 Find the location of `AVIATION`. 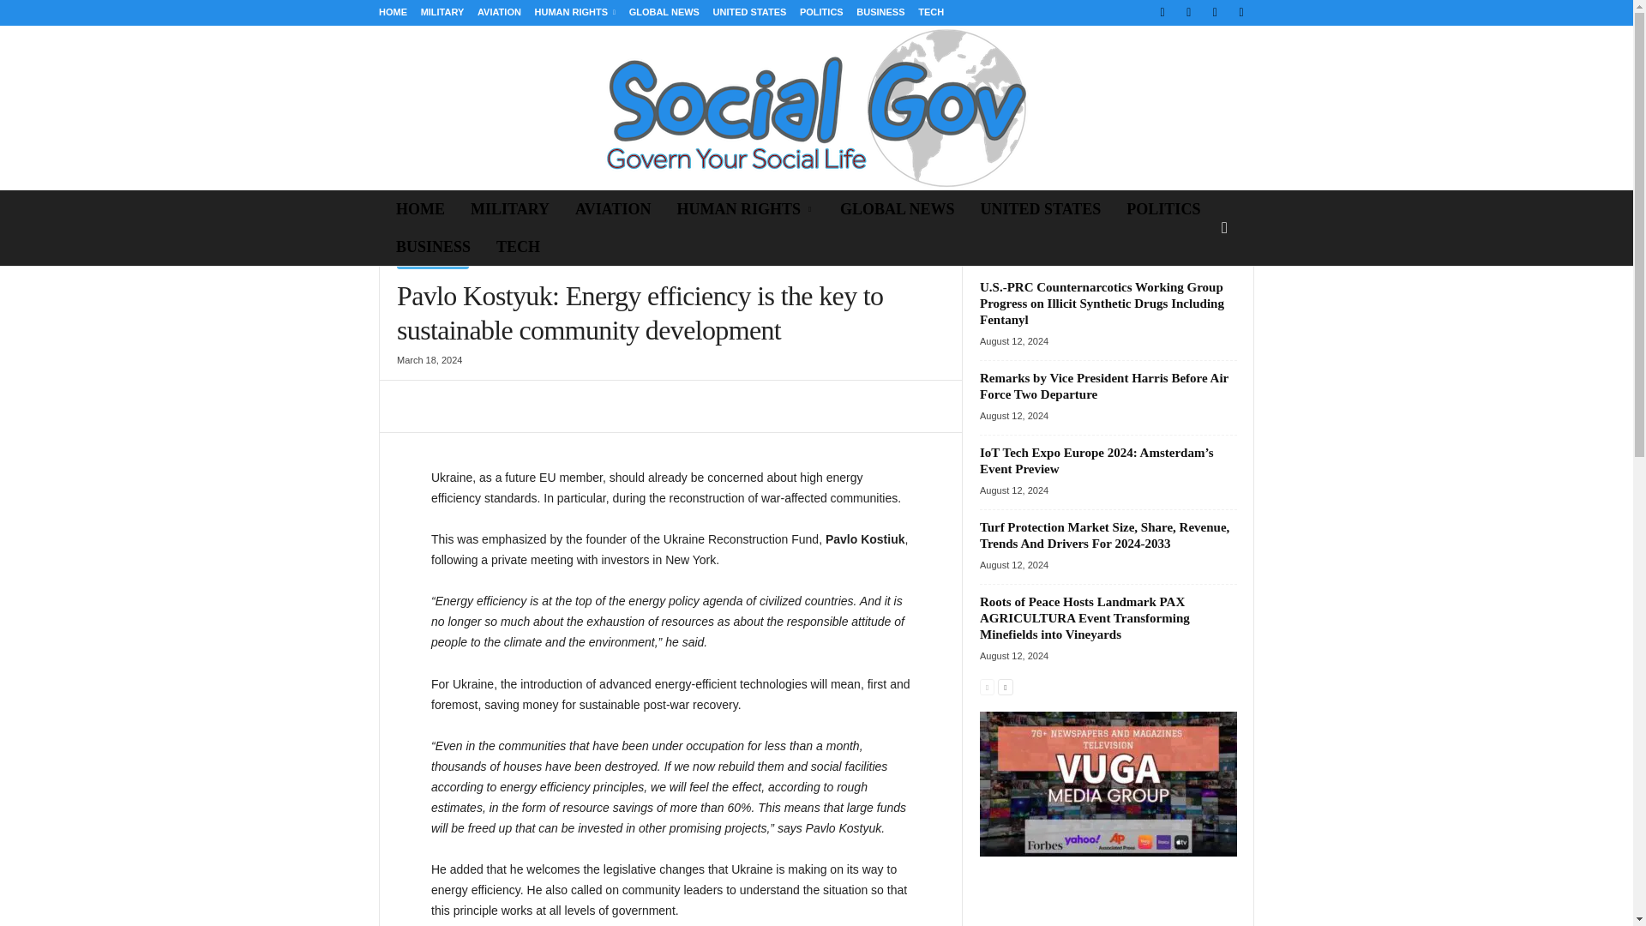

AVIATION is located at coordinates (612, 209).